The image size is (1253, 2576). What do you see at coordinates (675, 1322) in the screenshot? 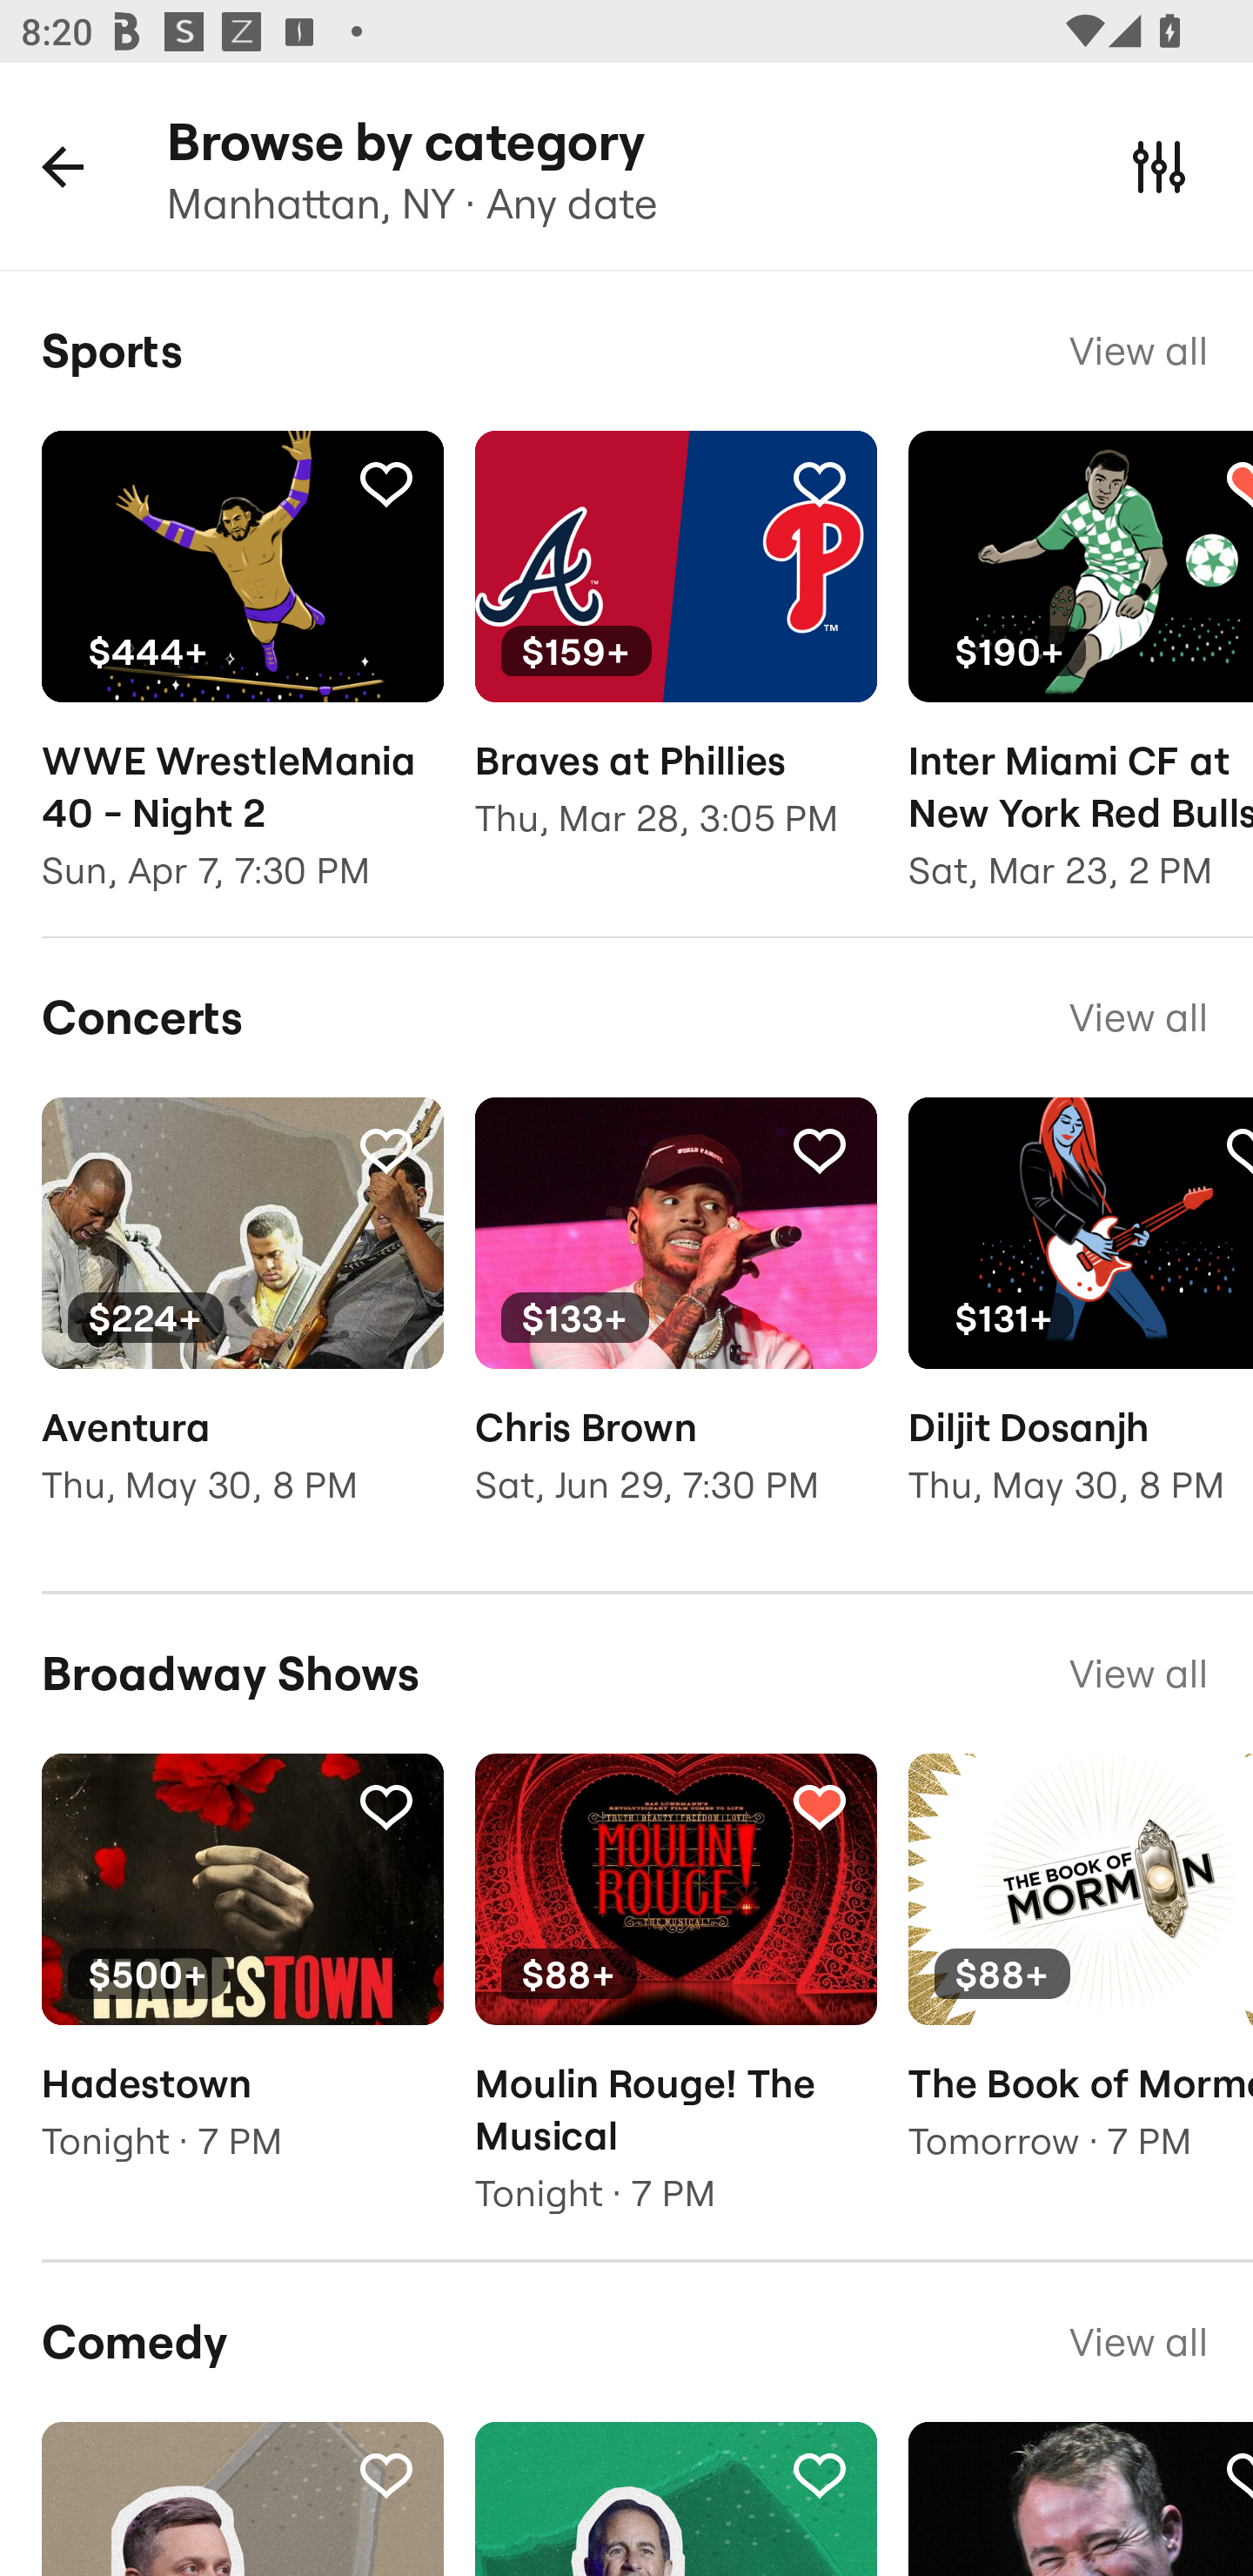
I see `Tracking $133+ Chris Brown Sat, Jun 29, 7:30 PM` at bounding box center [675, 1322].